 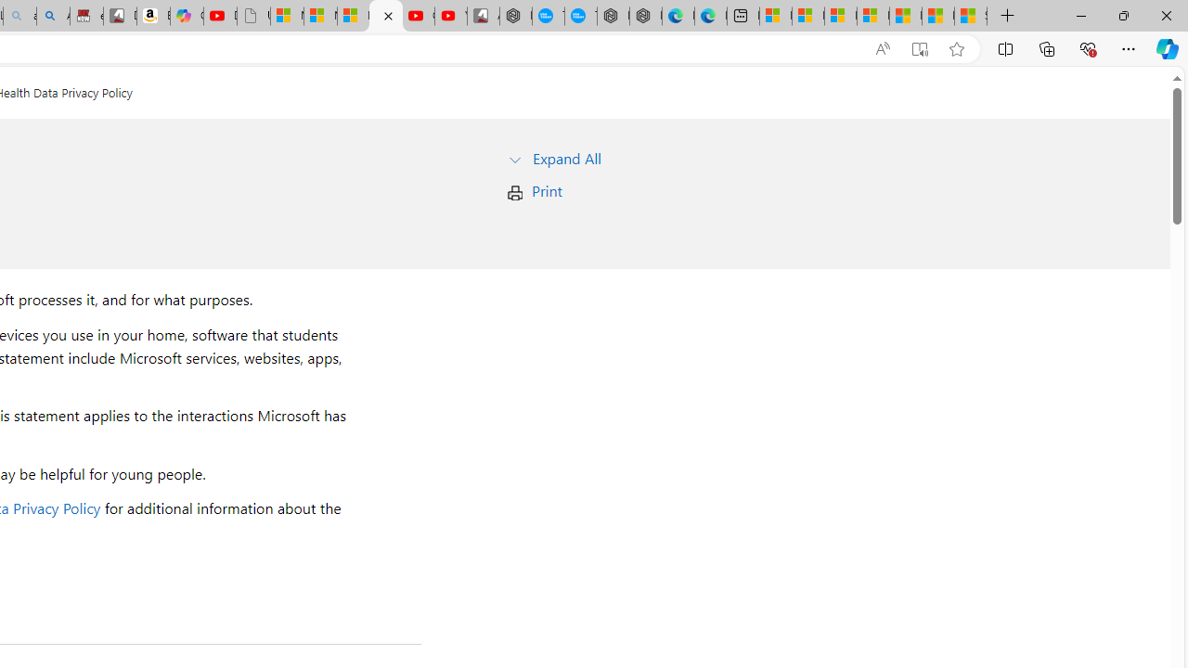 What do you see at coordinates (53, 17) in the screenshot?
I see `Amazon Echo Dot PNG - Search Images` at bounding box center [53, 17].